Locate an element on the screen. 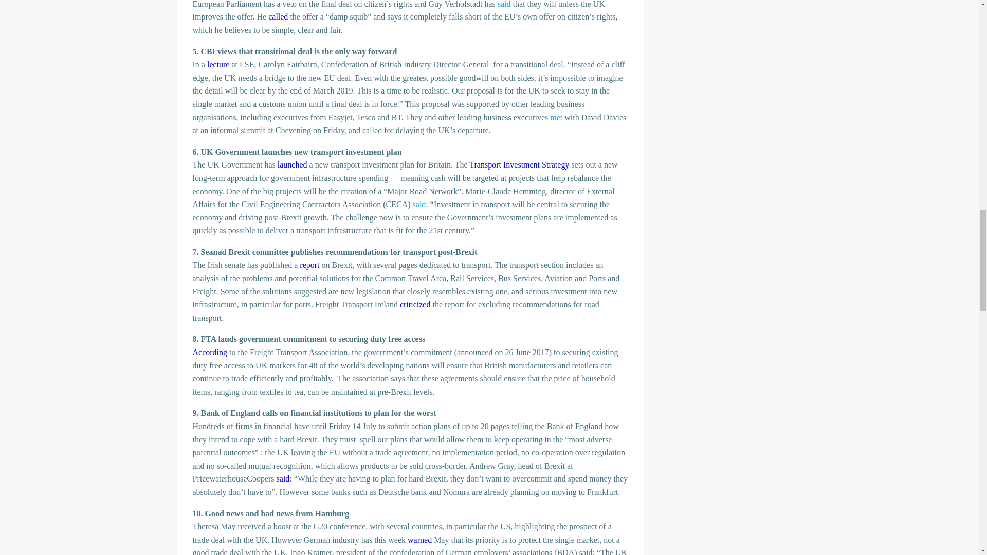 The image size is (987, 555). said is located at coordinates (283, 478).